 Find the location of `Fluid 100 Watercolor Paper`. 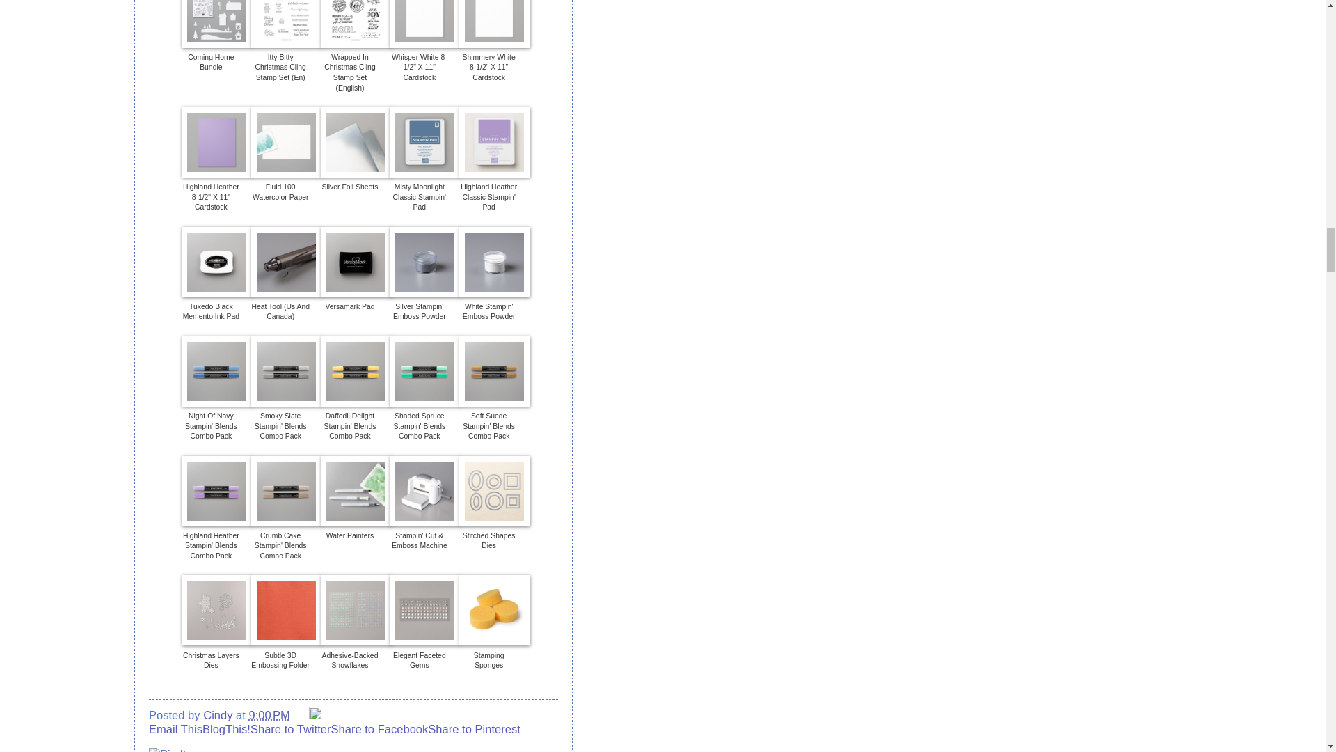

Fluid 100 Watercolor Paper is located at coordinates (280, 192).